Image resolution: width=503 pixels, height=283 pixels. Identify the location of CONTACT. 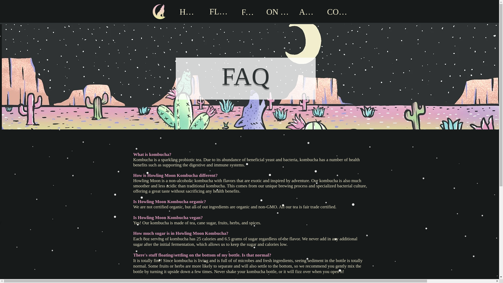
(339, 12).